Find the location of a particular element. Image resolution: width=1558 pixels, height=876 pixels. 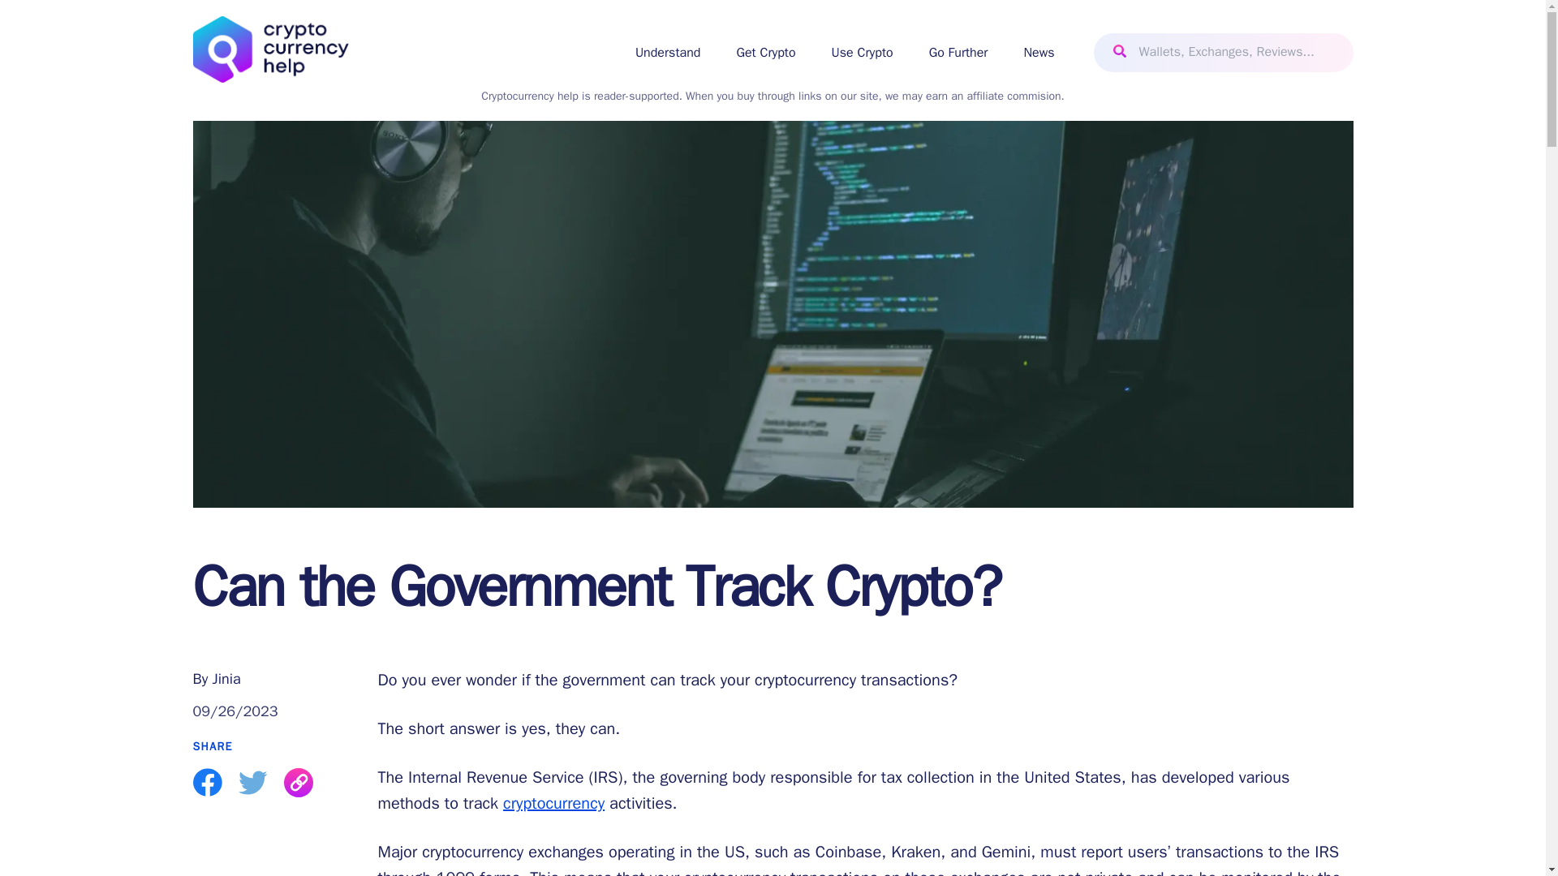

Understand is located at coordinates (669, 52).